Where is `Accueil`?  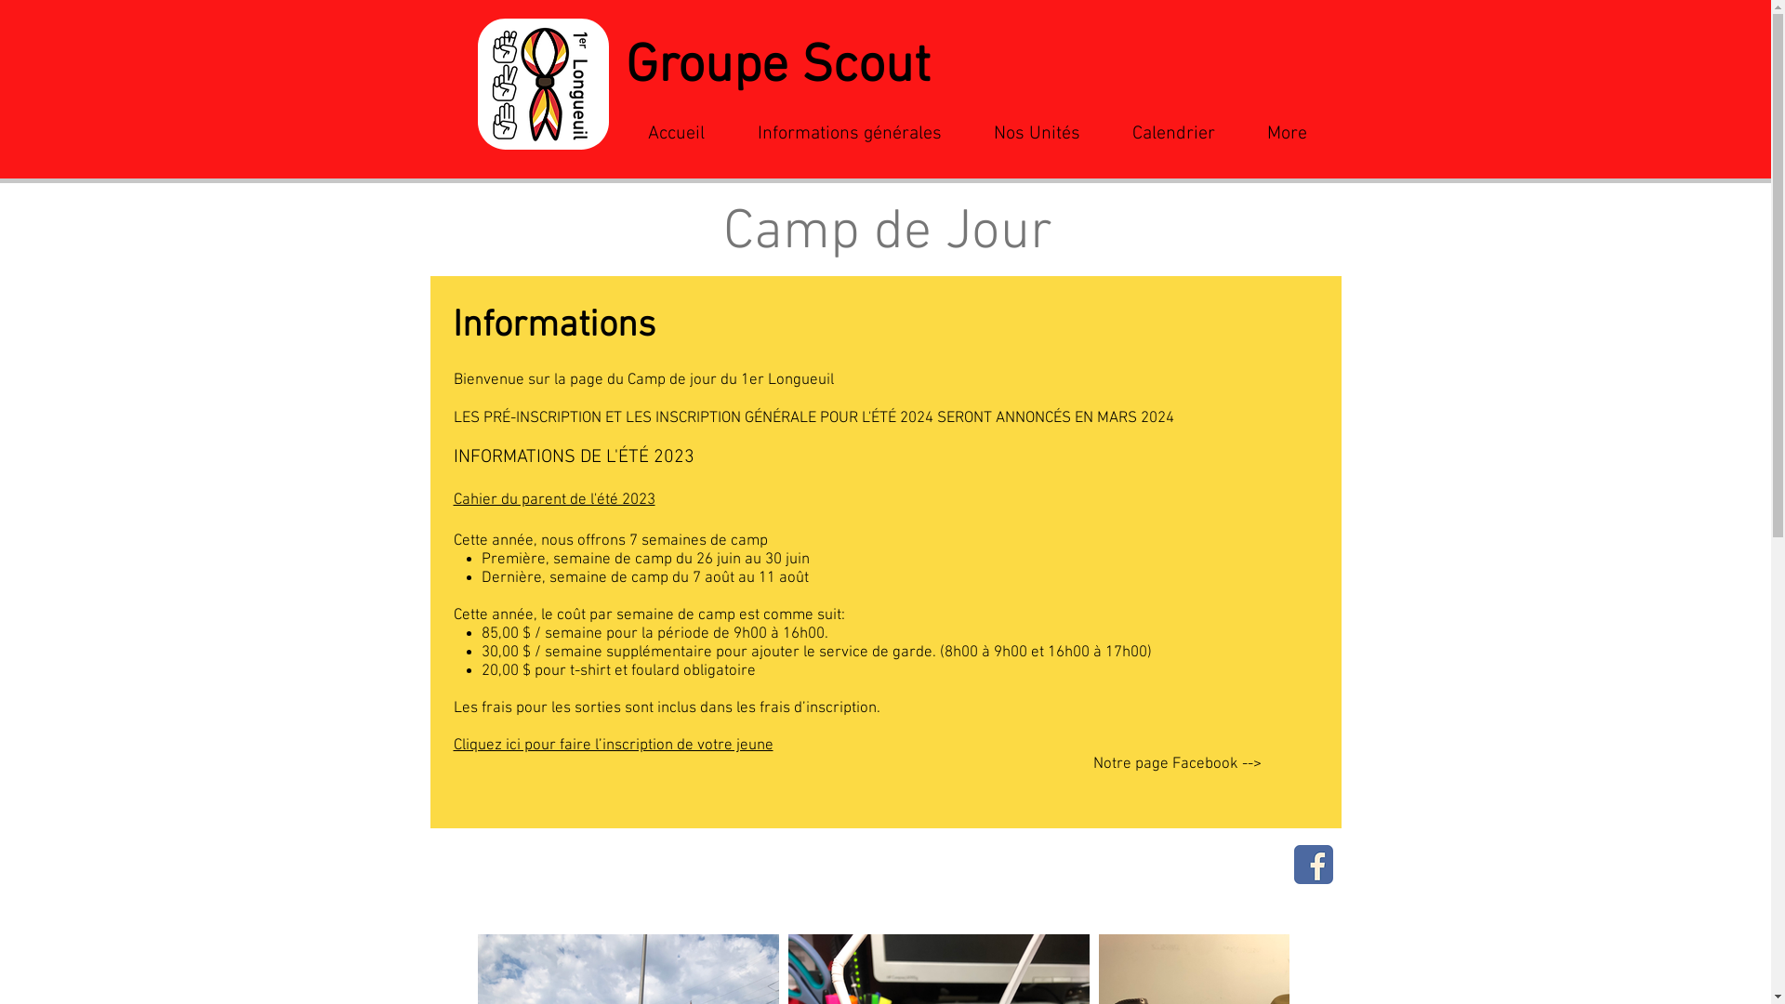
Accueil is located at coordinates (663, 134).